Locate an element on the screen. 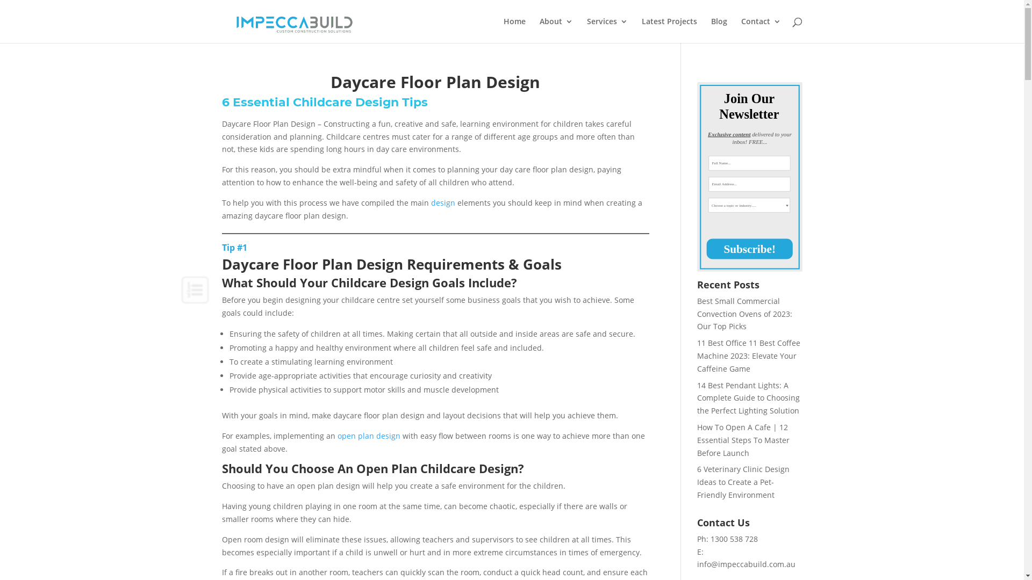 The image size is (1032, 580). open plan design is located at coordinates (369, 436).